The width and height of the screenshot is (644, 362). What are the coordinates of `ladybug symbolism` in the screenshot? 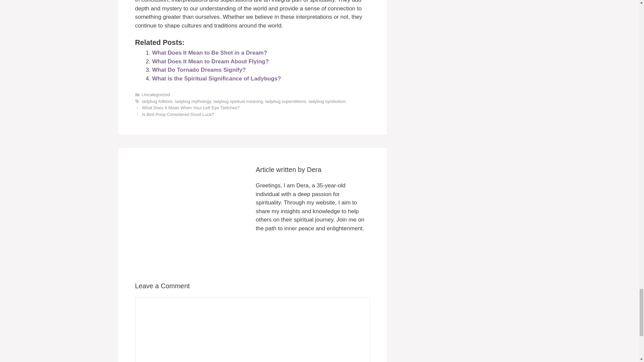 It's located at (327, 101).